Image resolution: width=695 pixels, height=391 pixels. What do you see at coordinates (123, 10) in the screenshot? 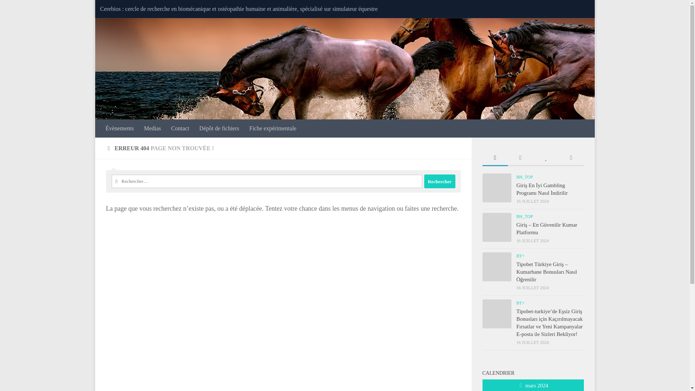
I see `Skip to content` at bounding box center [123, 10].